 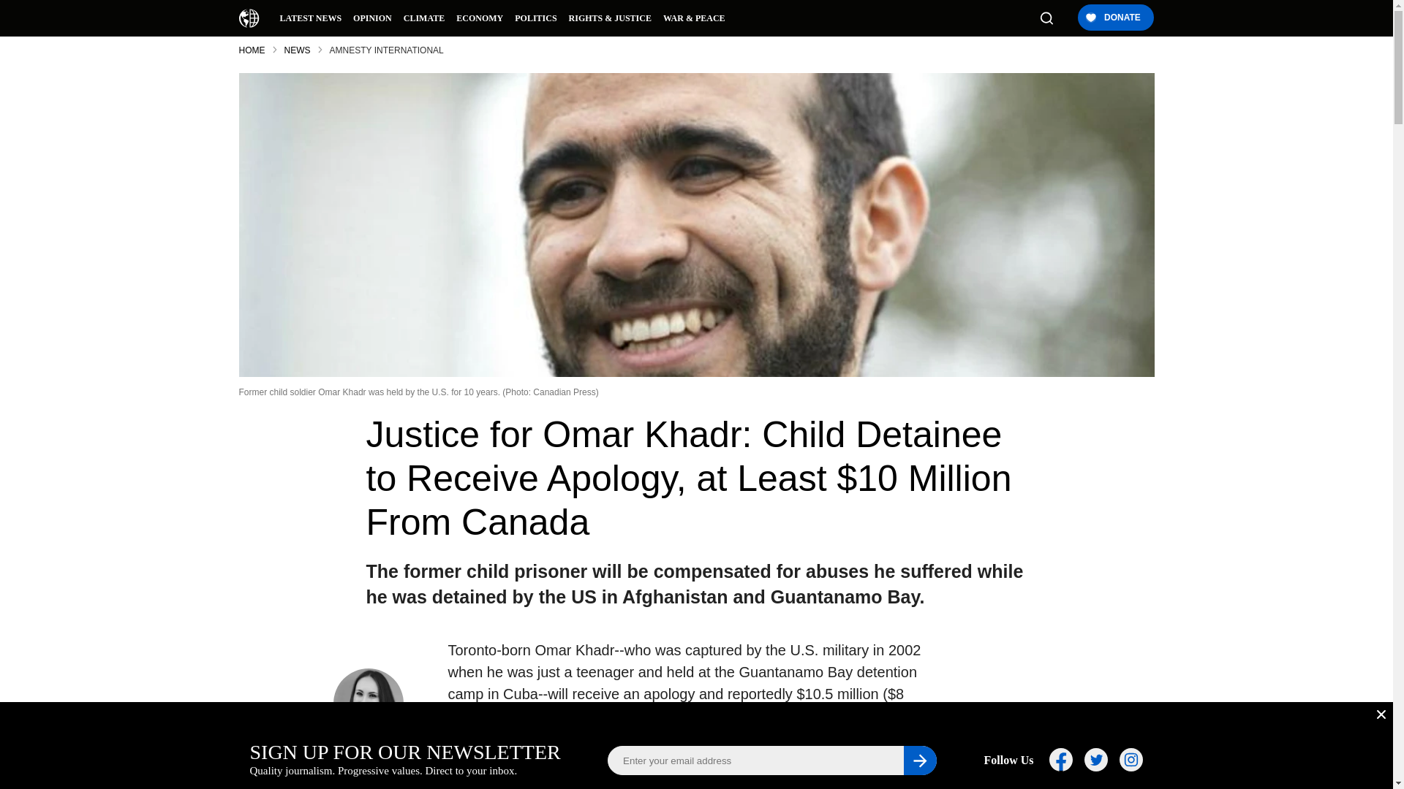 What do you see at coordinates (424, 18) in the screenshot?
I see `CLIMATE` at bounding box center [424, 18].